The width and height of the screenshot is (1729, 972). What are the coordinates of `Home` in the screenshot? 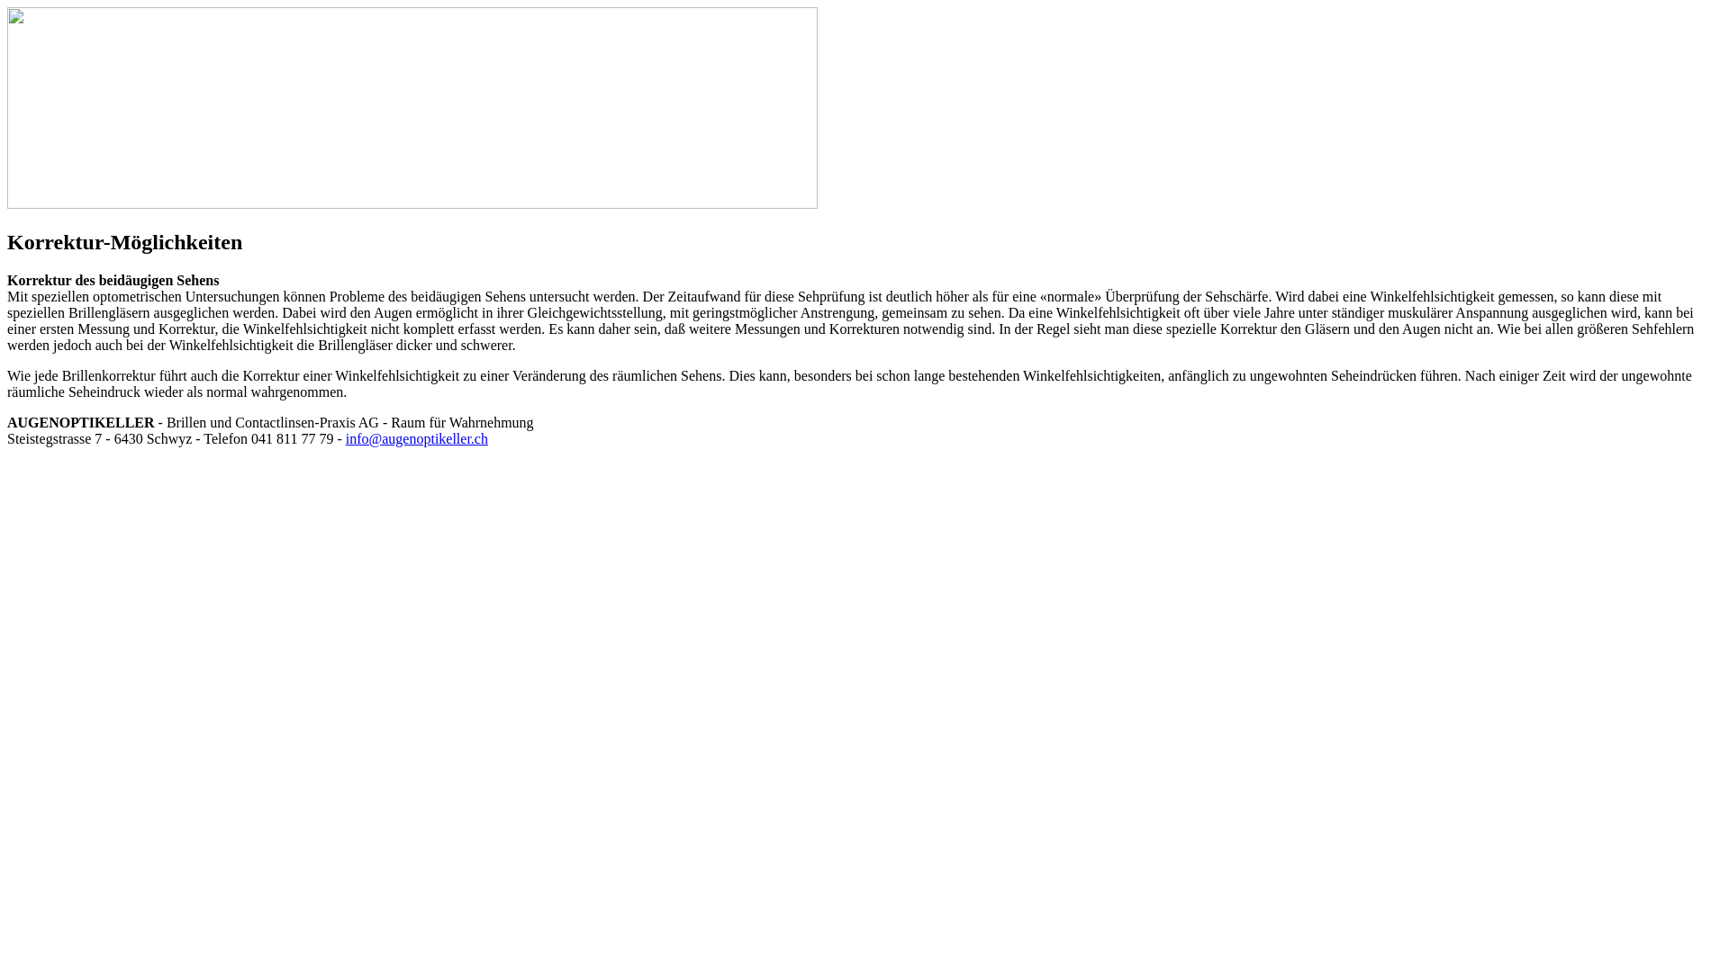 It's located at (412, 203).